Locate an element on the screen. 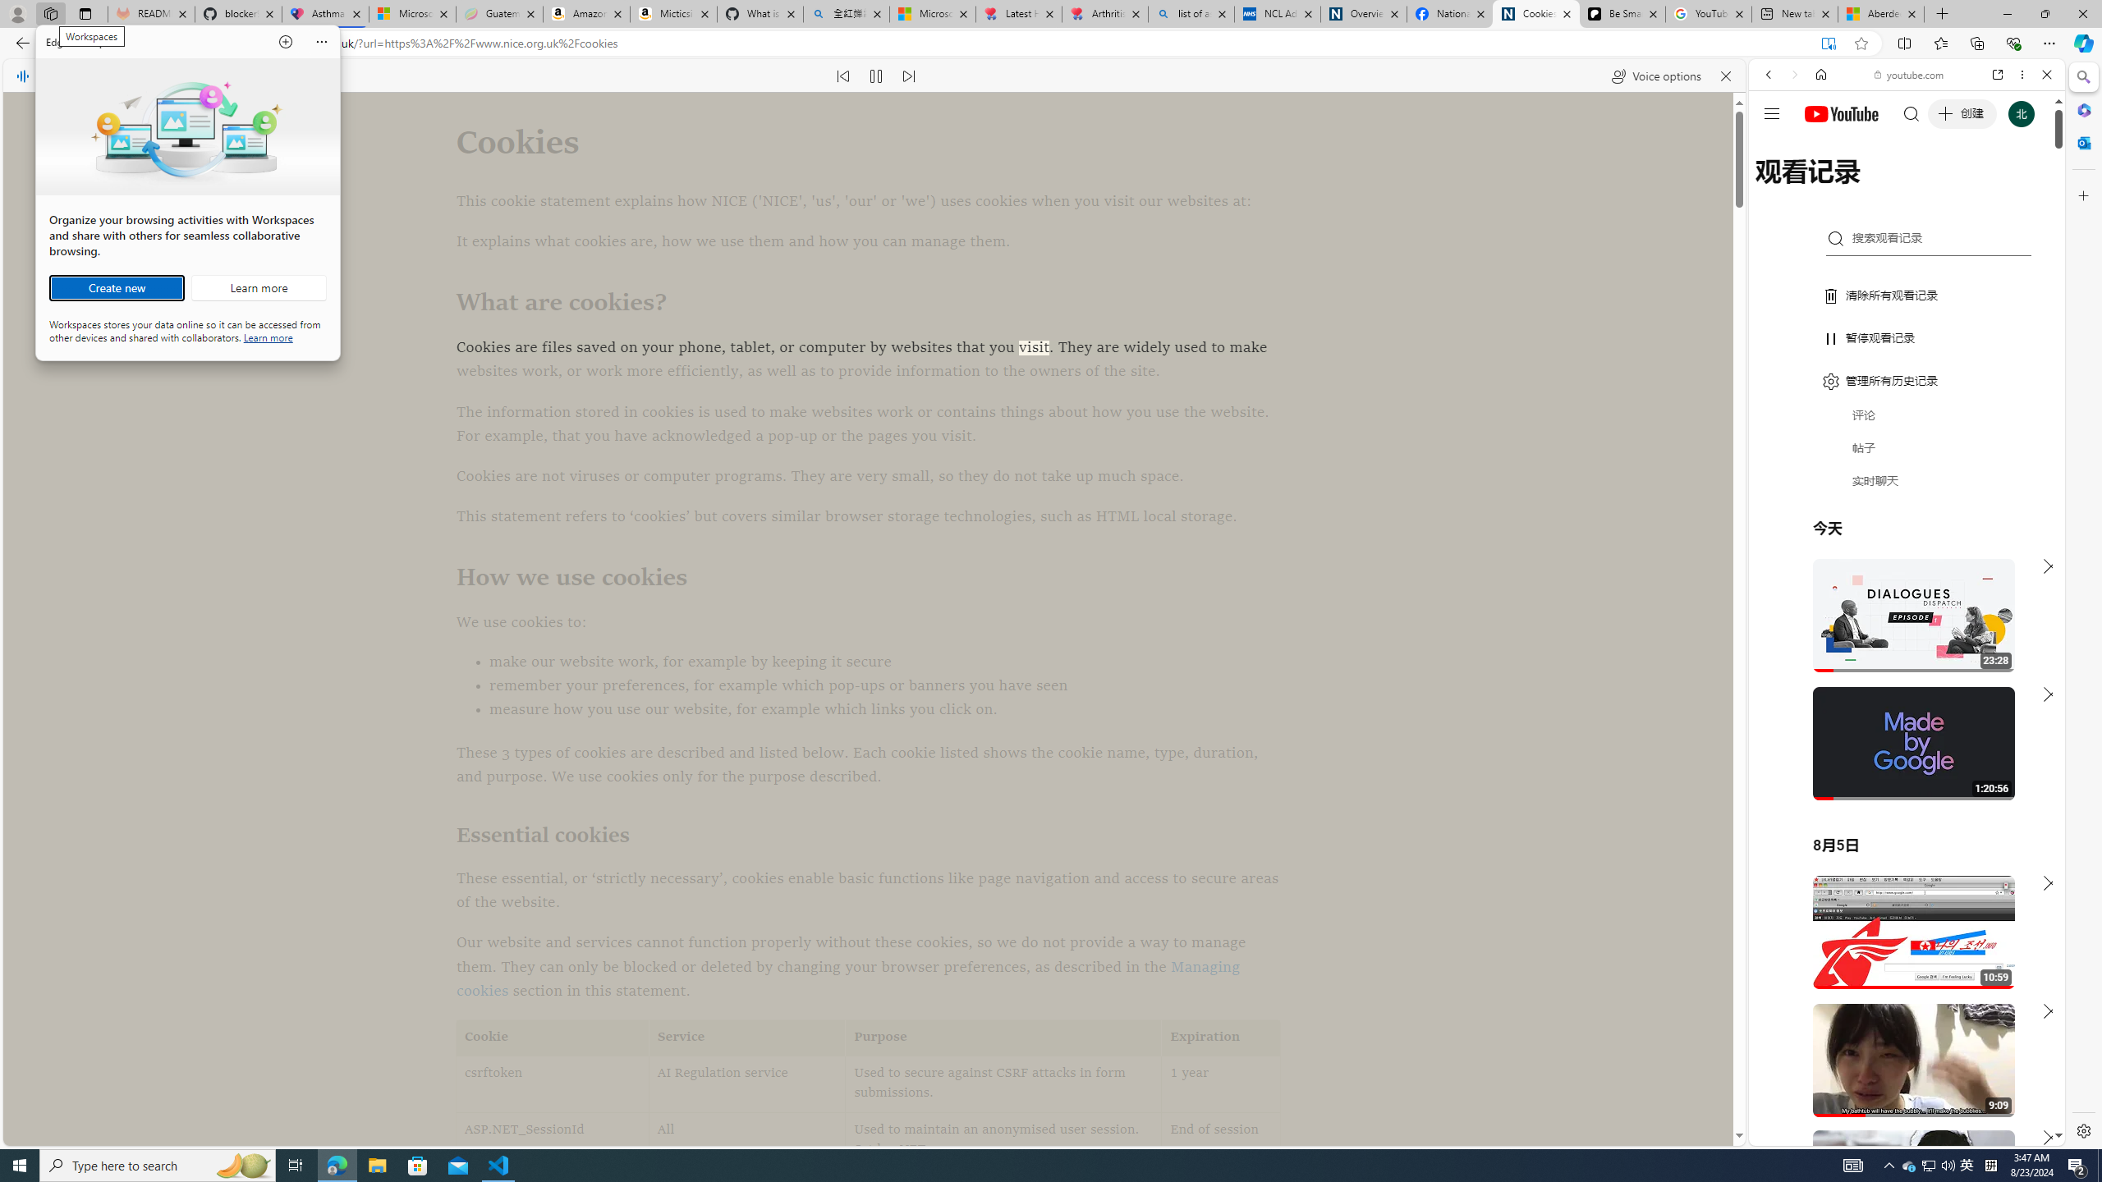  Trailer #2 [HD] is located at coordinates (1907, 486).